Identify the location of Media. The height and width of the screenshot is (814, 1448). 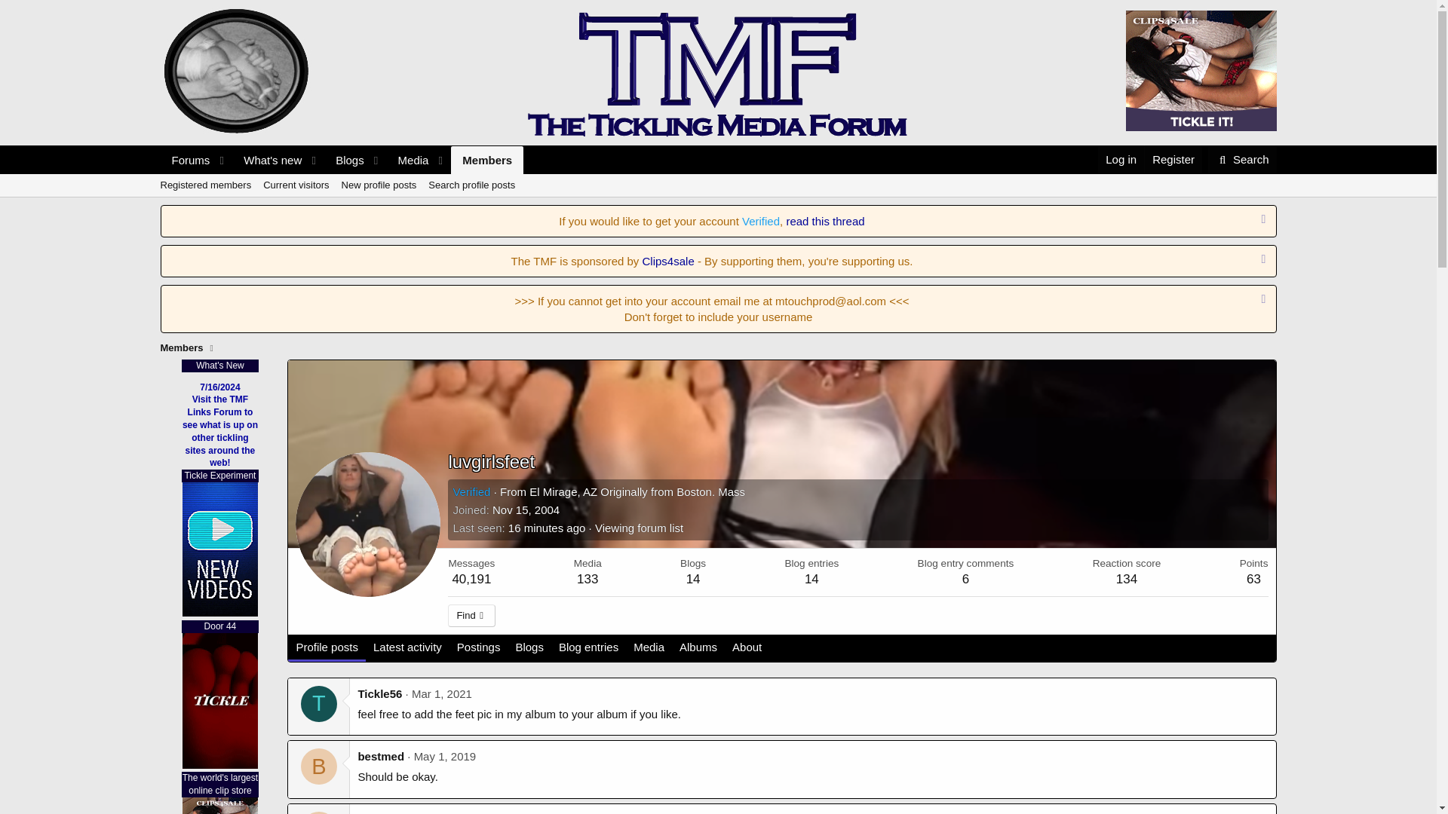
(525, 510).